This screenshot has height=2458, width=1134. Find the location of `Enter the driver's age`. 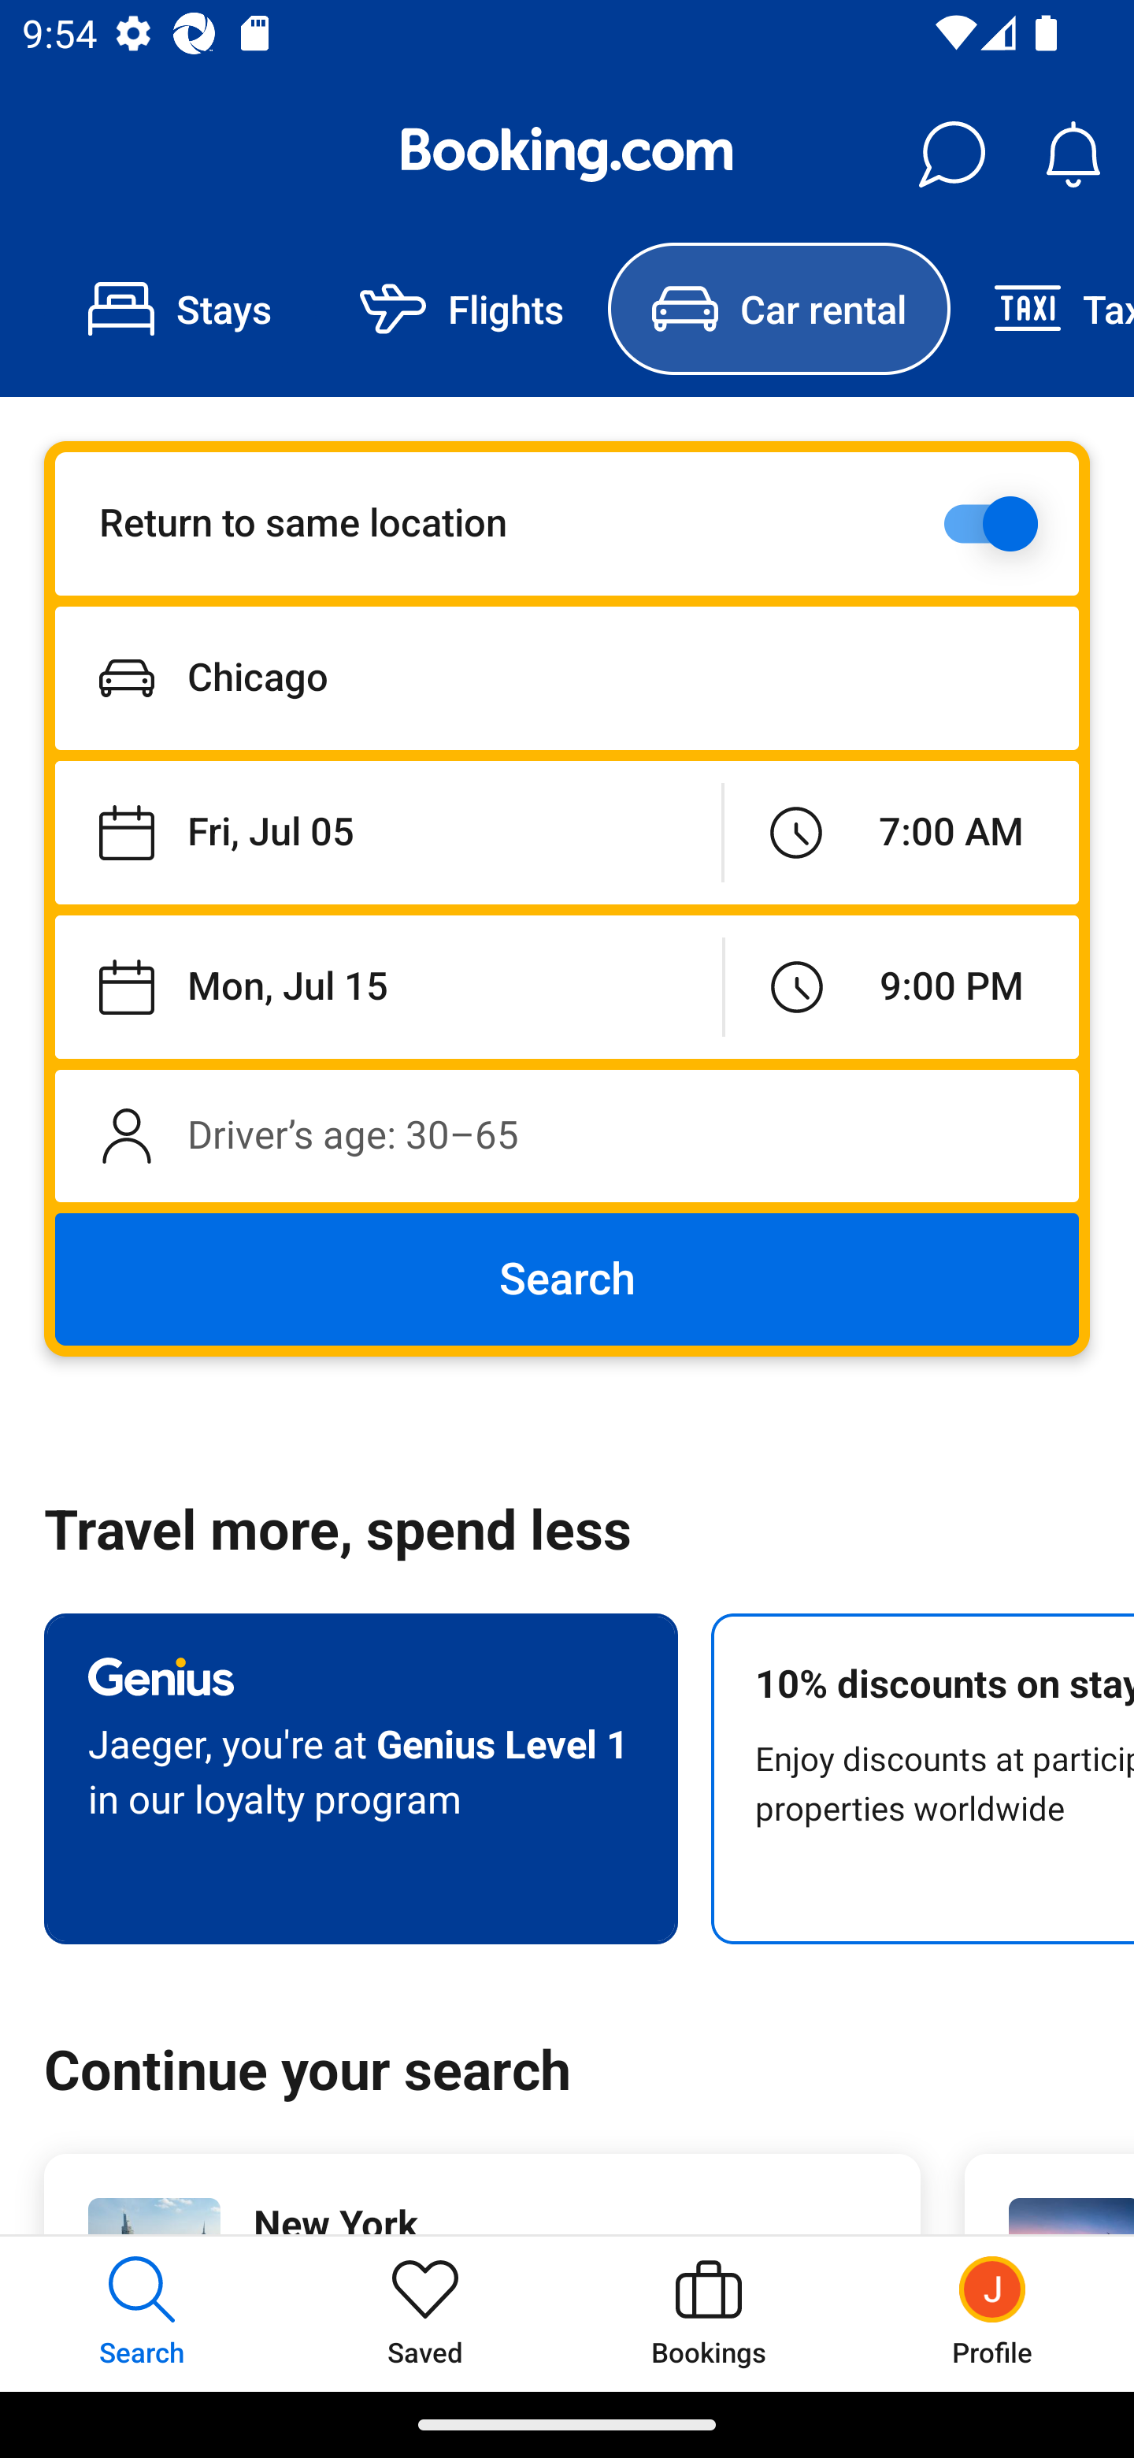

Enter the driver's age is located at coordinates (567, 1135).